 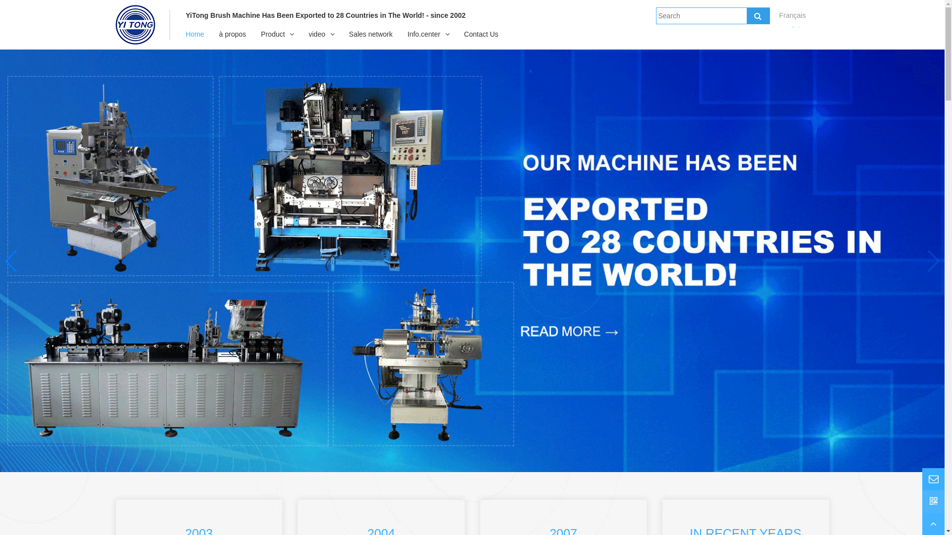 I want to click on Sales network, so click(x=371, y=34).